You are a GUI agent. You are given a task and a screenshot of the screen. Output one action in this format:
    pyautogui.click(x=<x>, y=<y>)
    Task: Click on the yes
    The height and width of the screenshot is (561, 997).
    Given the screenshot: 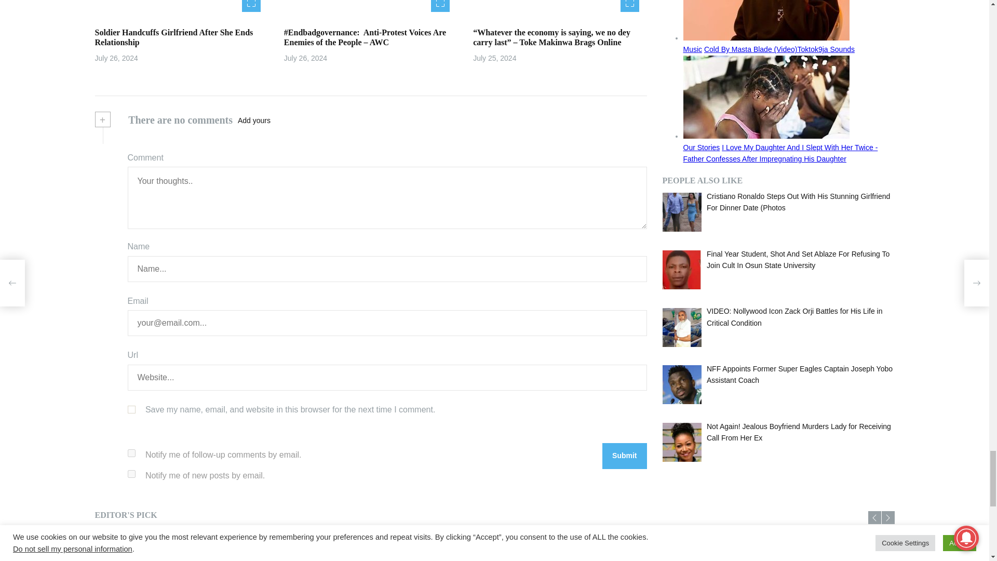 What is the action you would take?
    pyautogui.click(x=131, y=409)
    